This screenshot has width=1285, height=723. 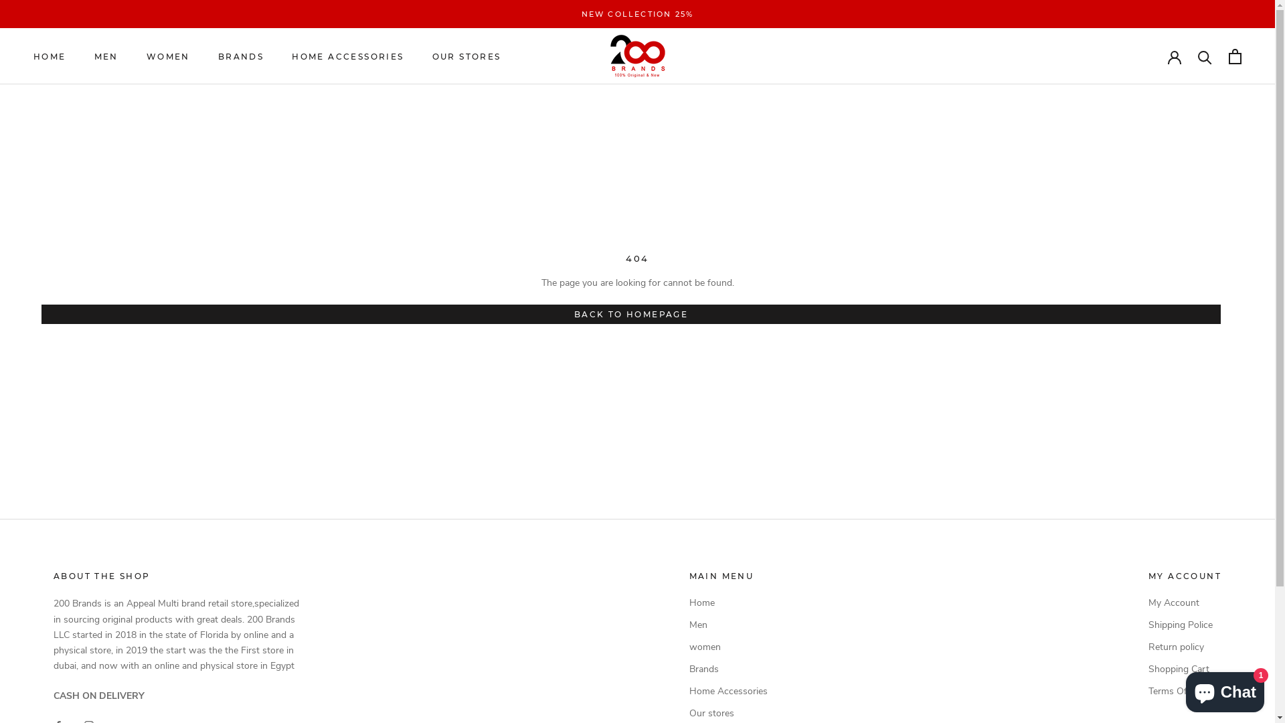 I want to click on WOMEN, so click(x=169, y=56).